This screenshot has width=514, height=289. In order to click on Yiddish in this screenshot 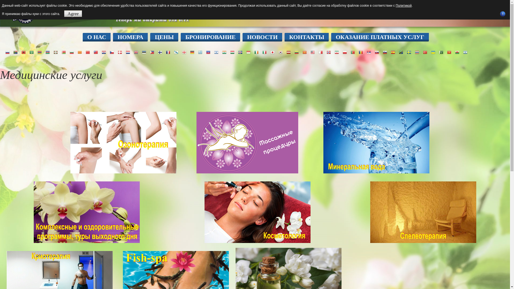, I will do `click(465, 52)`.